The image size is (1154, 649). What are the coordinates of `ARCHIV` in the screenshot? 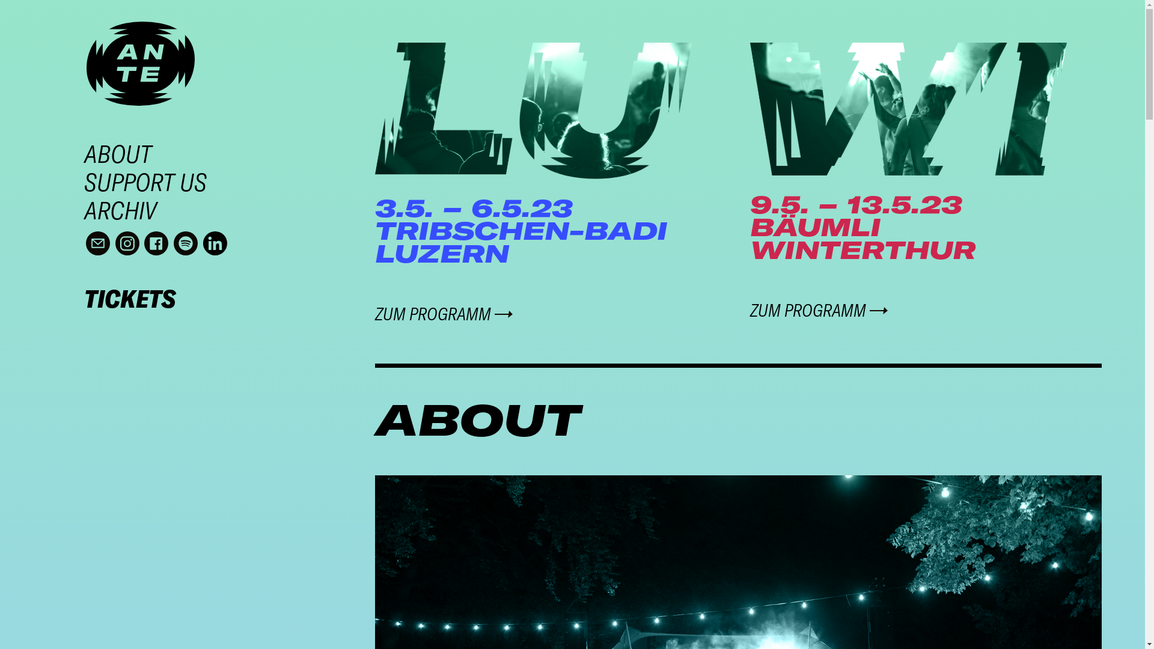 It's located at (230, 213).